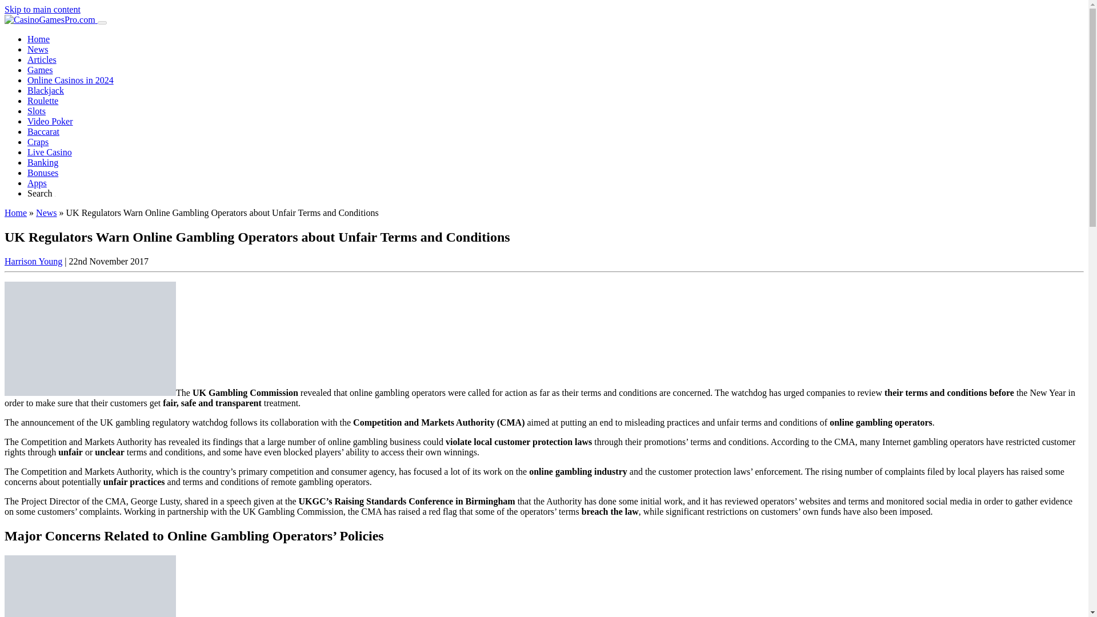 The height and width of the screenshot is (617, 1097). I want to click on Bonuses, so click(42, 173).